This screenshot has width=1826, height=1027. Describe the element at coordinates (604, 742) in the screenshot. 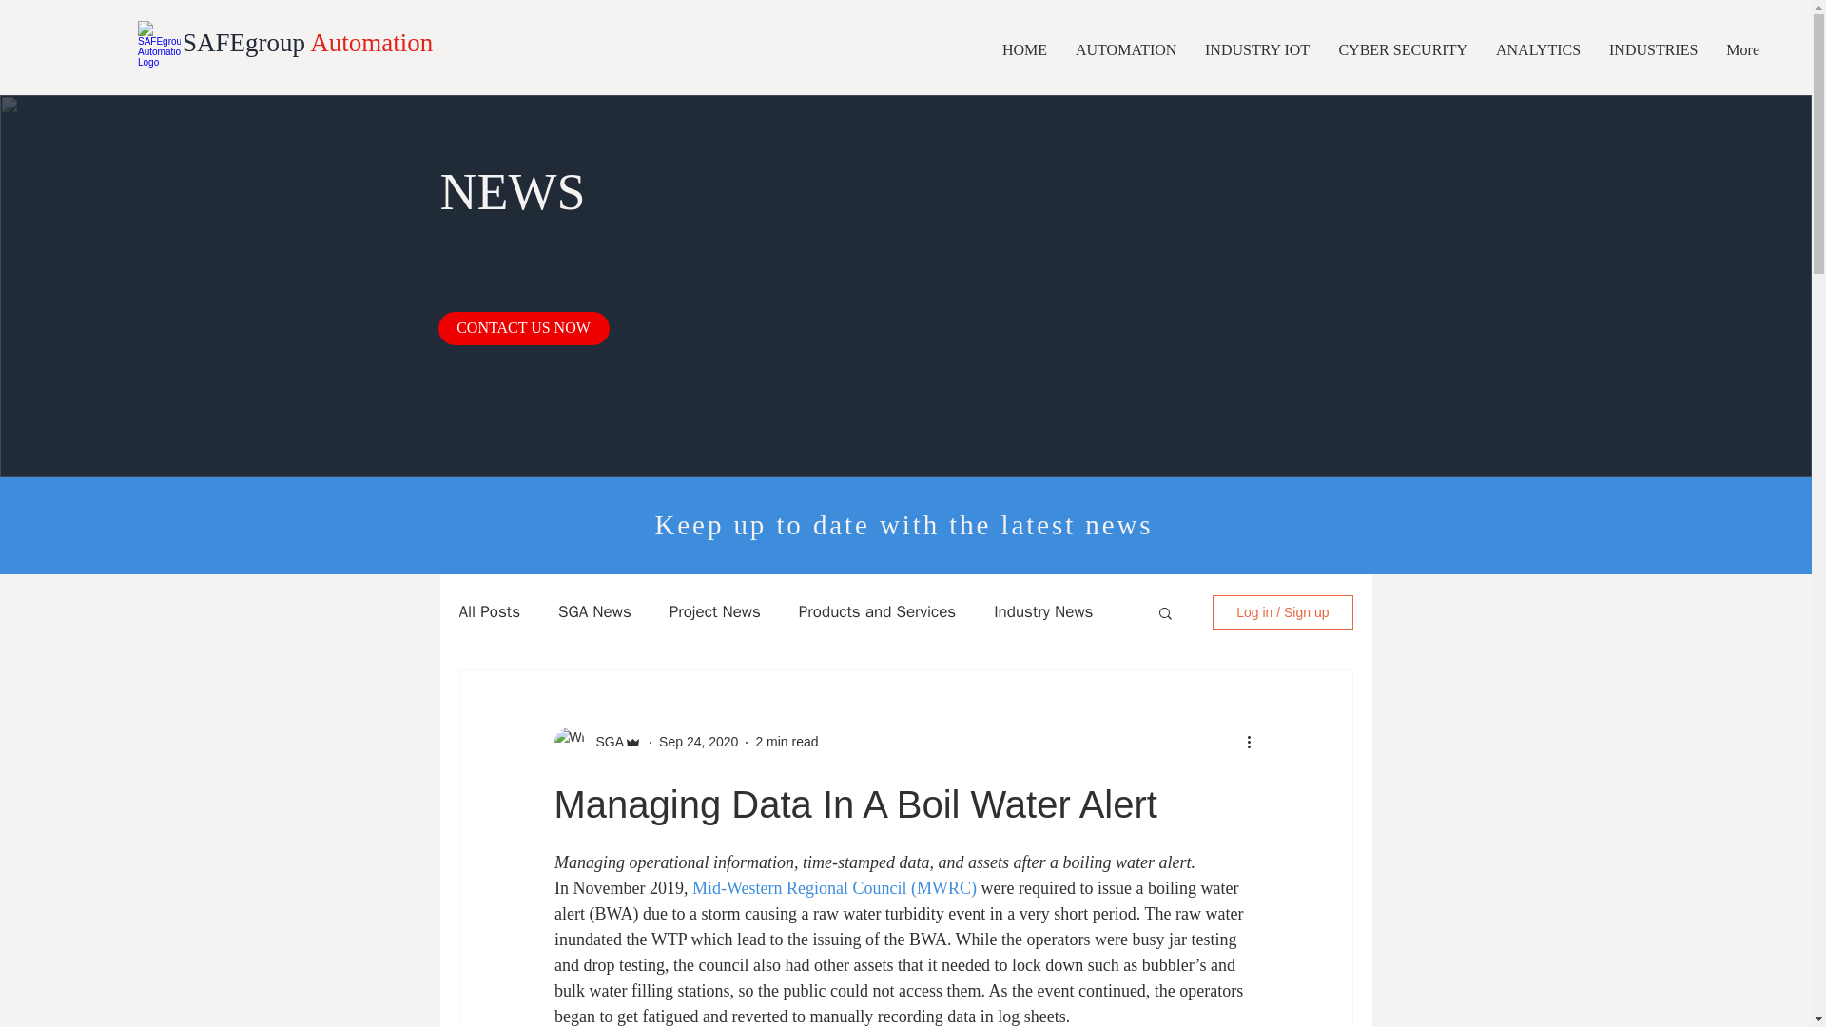

I see `SGA` at that location.